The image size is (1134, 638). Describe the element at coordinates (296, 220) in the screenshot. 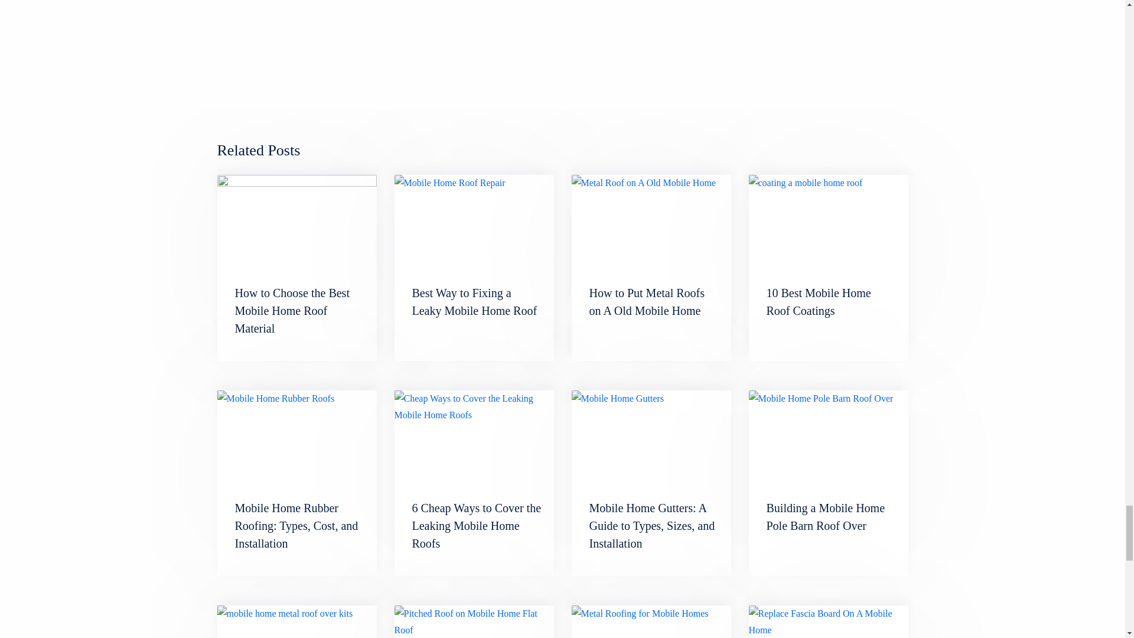

I see `How to Choose the Best Mobile Home Roof Material` at that location.